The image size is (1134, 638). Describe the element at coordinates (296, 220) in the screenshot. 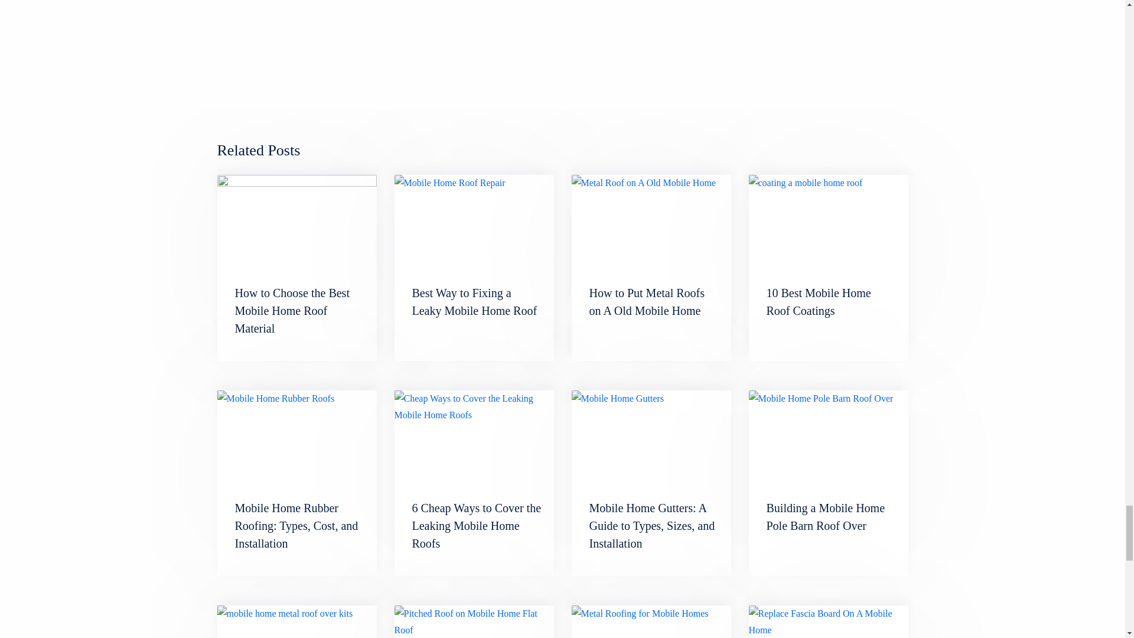

I see `How to Choose the Best Mobile Home Roof Material` at that location.